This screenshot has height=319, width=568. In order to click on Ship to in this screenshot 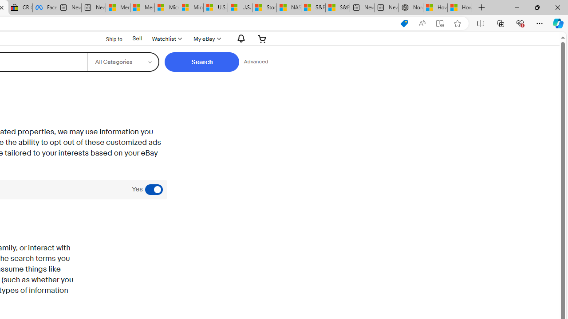, I will do `click(108, 39)`.